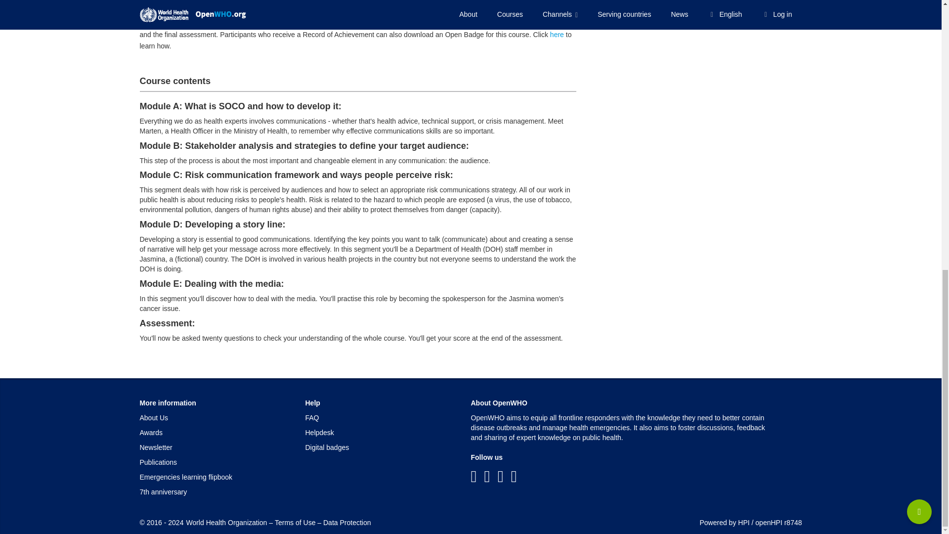 The width and height of the screenshot is (949, 534). Describe the element at coordinates (295, 522) in the screenshot. I see `Terms of Use` at that location.